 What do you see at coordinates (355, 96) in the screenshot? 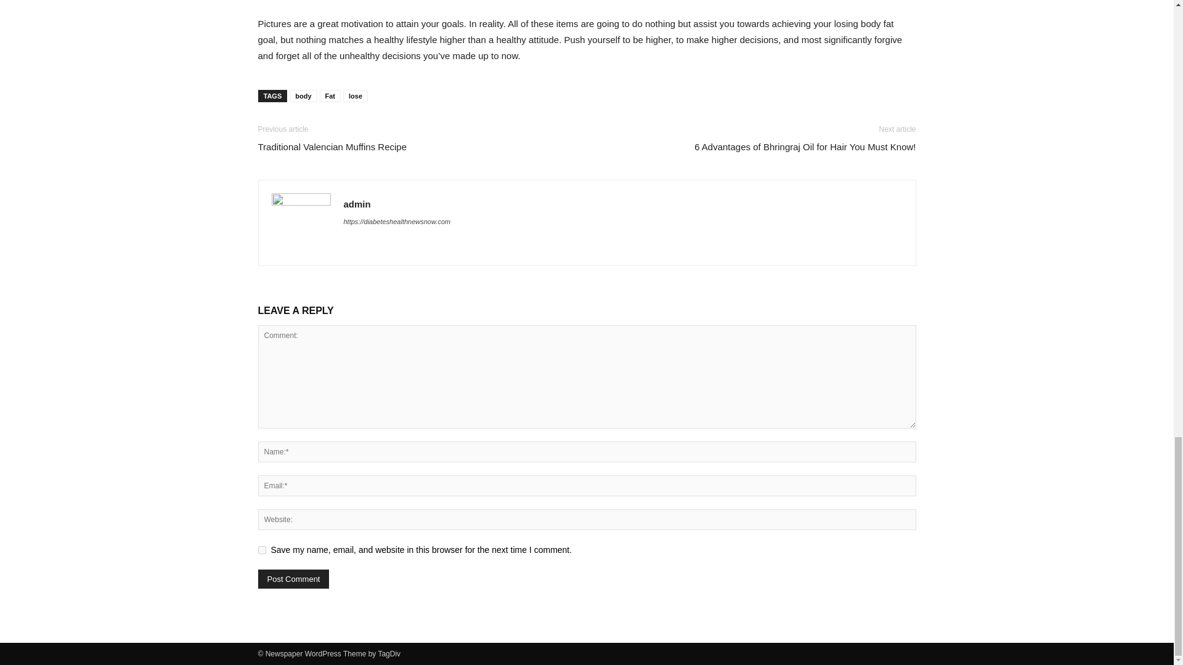
I see `lose` at bounding box center [355, 96].